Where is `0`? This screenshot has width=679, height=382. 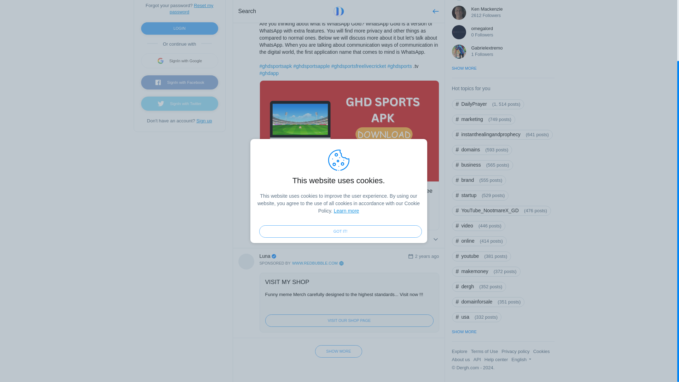 0 is located at coordinates (266, 239).